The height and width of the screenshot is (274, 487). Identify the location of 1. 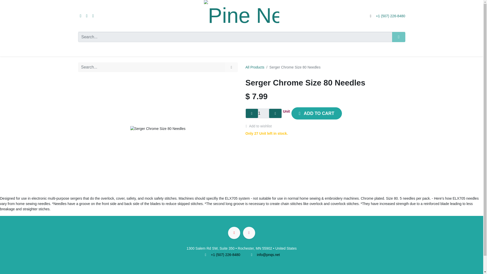
(264, 113).